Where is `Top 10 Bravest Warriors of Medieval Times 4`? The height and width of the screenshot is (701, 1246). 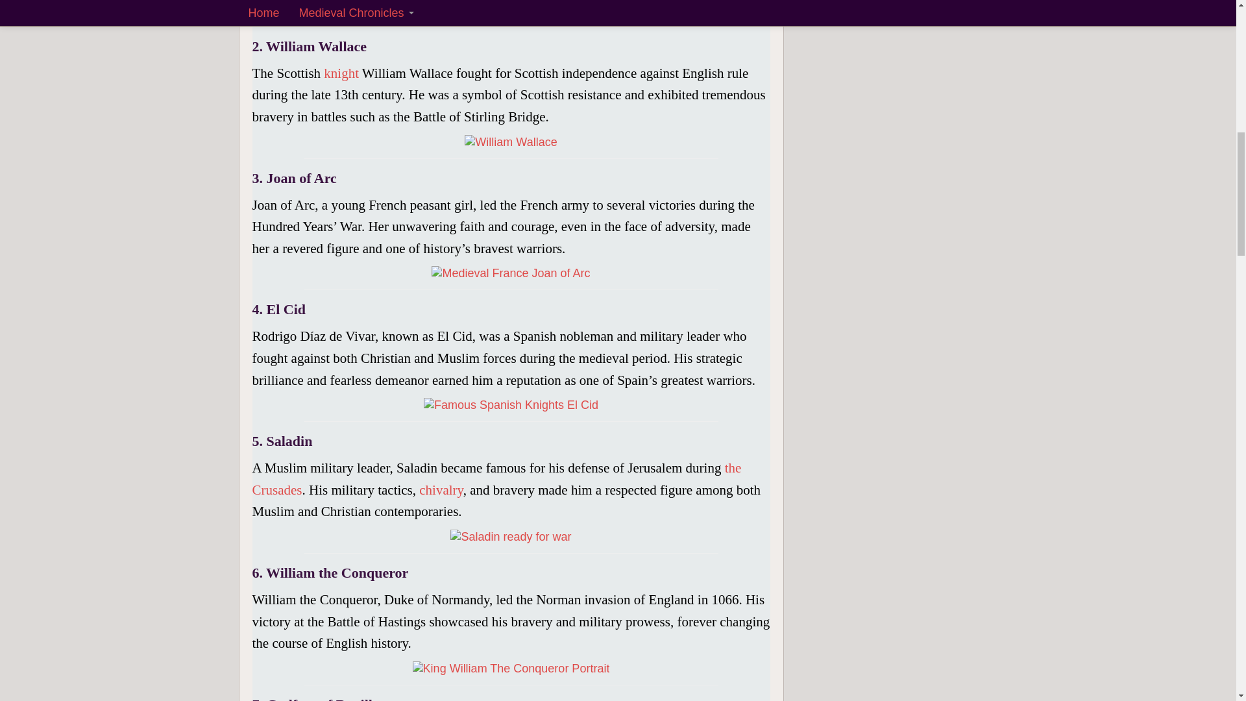 Top 10 Bravest Warriors of Medieval Times 4 is located at coordinates (510, 273).